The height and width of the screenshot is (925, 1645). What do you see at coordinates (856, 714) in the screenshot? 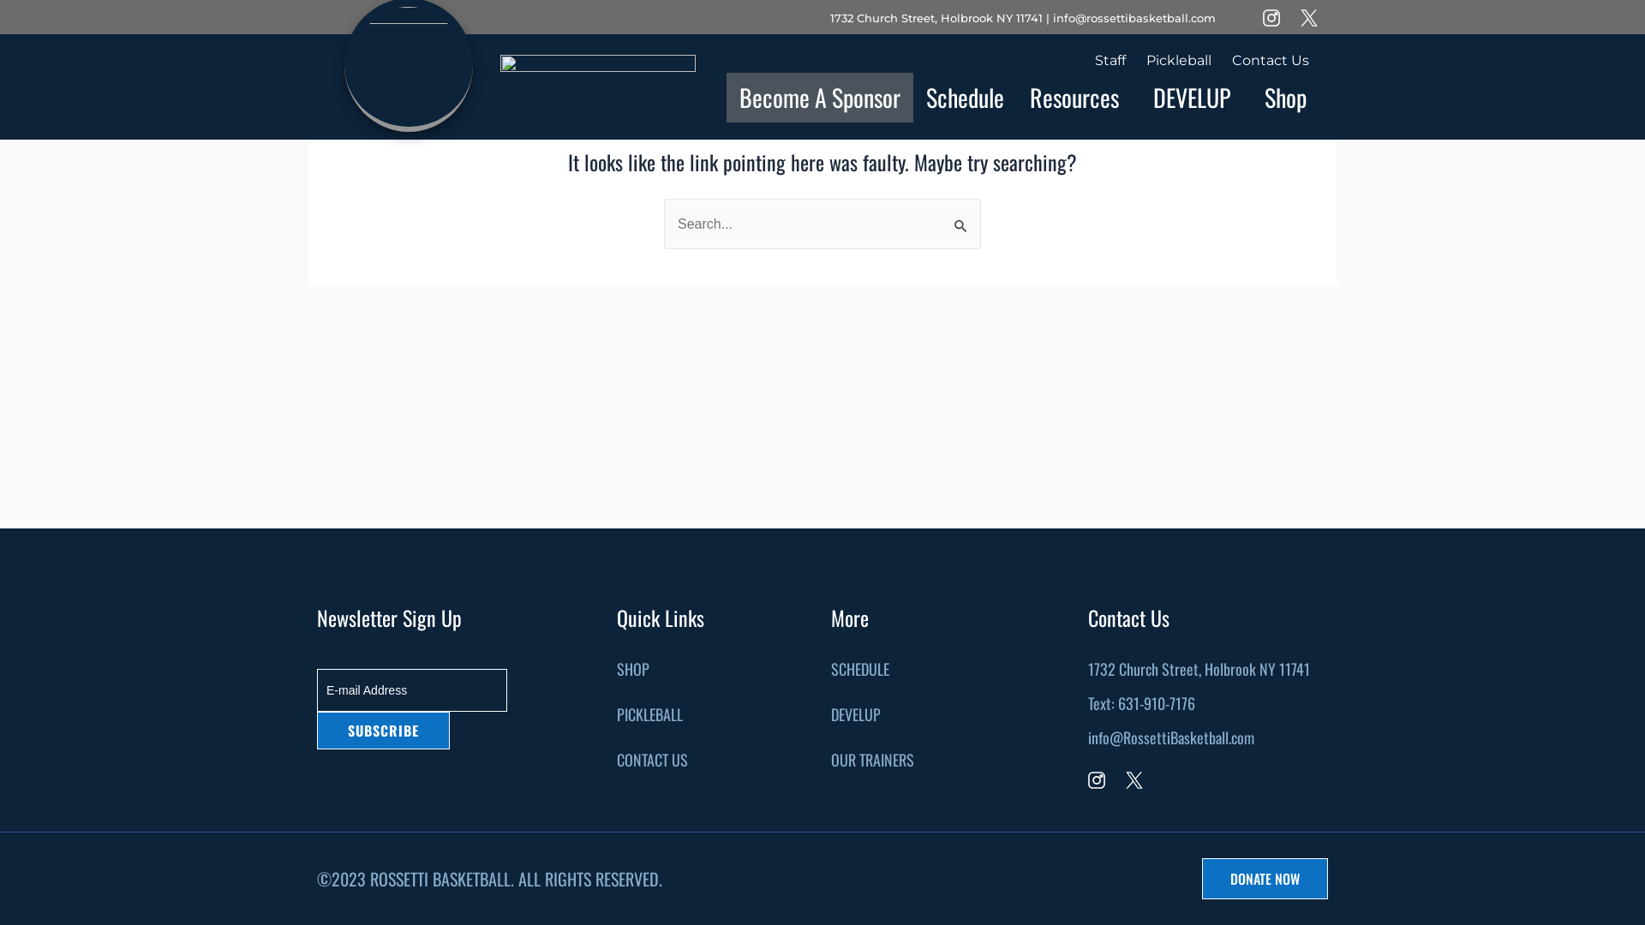
I see `DEVELUP` at bounding box center [856, 714].